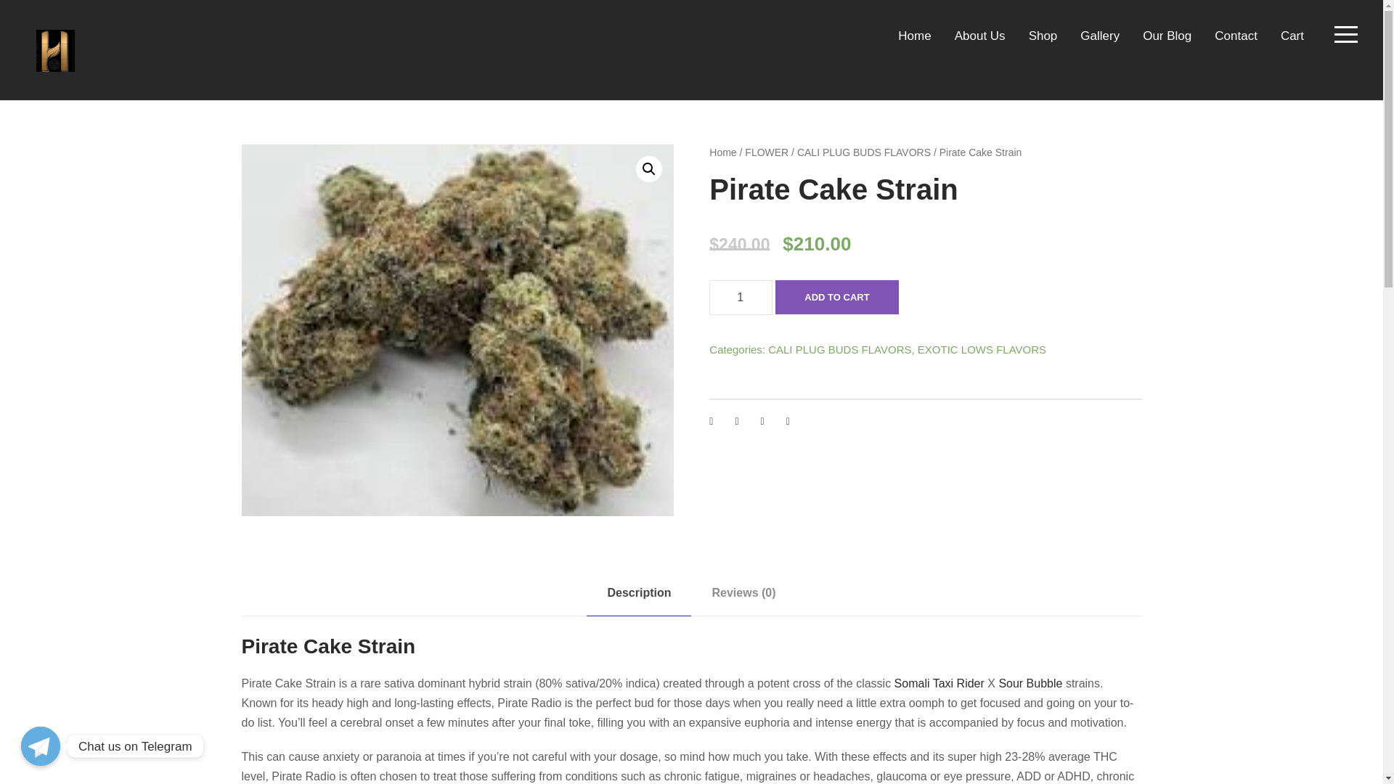  Describe the element at coordinates (836, 297) in the screenshot. I see `ADD TO CART` at that location.